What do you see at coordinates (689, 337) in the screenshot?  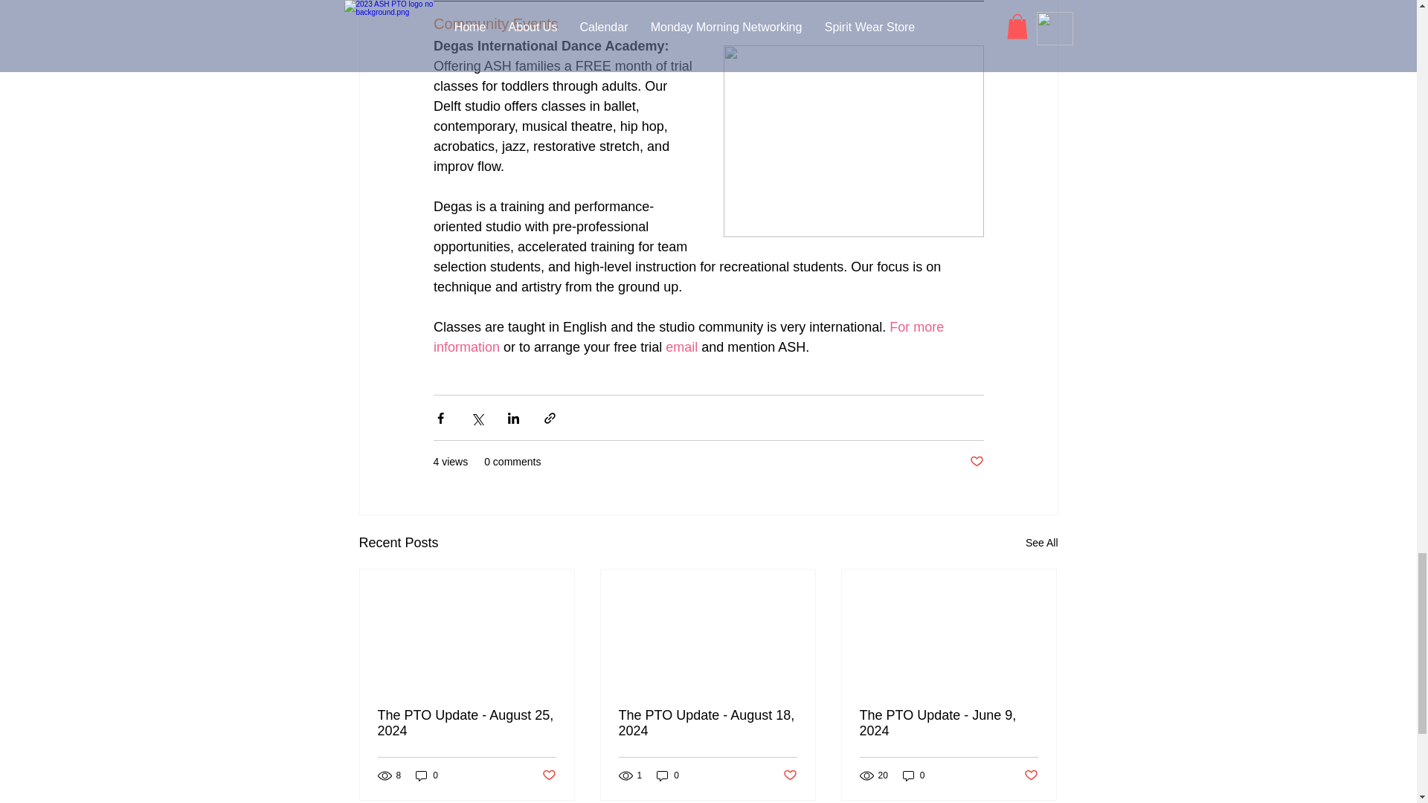 I see `For more information` at bounding box center [689, 337].